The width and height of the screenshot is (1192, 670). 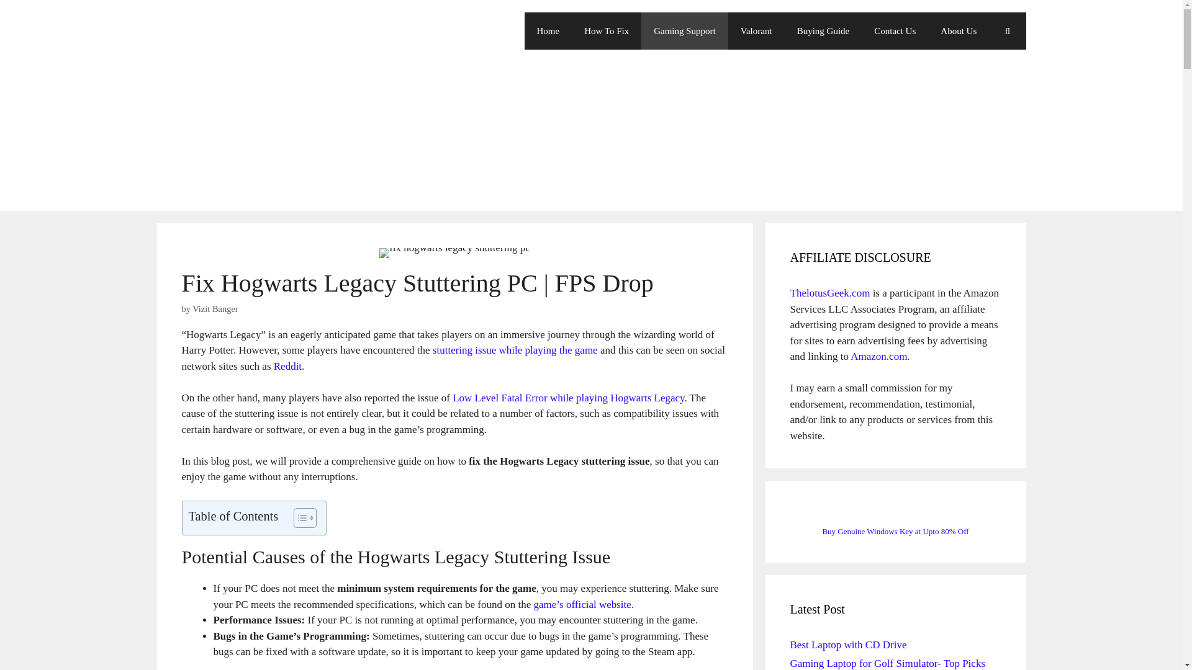 I want to click on Contact Us, so click(x=895, y=31).